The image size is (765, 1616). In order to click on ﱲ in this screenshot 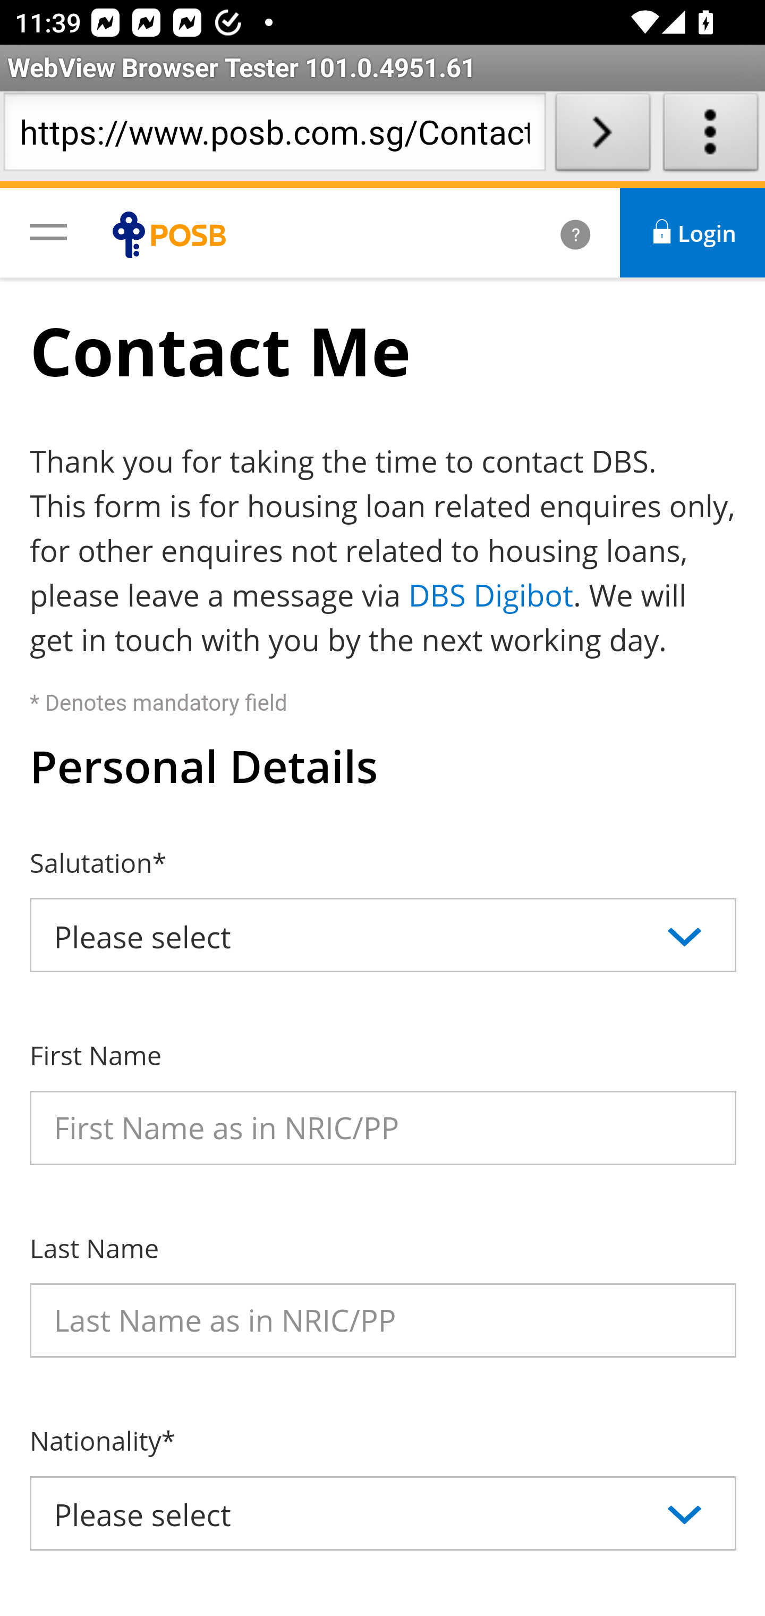, I will do `click(553, 233)`.